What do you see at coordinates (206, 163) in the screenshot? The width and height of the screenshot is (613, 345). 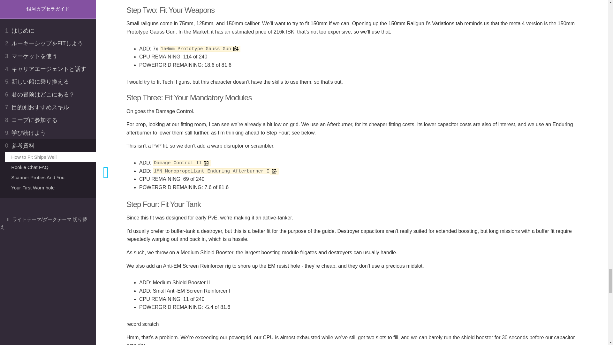 I see `Copy to clipboard` at bounding box center [206, 163].